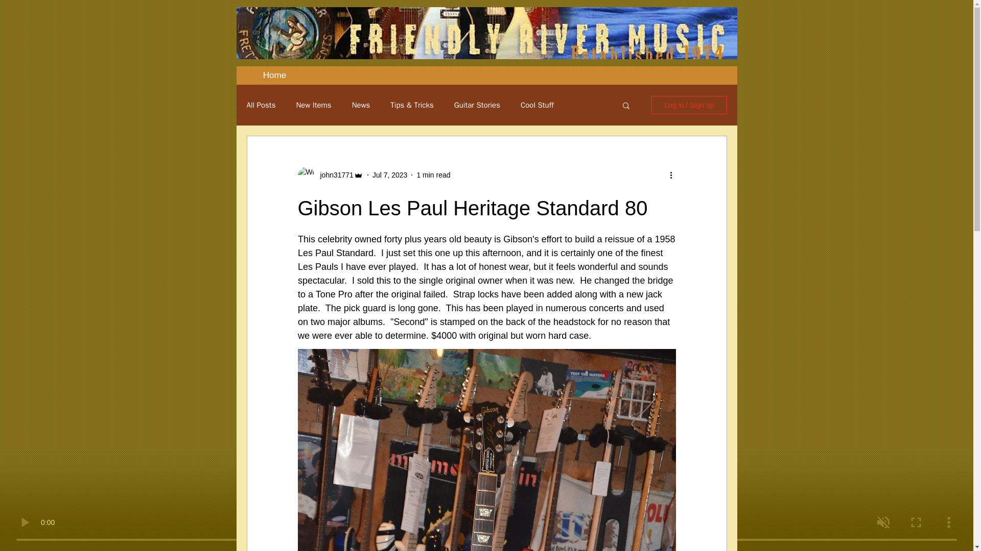 Image resolution: width=981 pixels, height=551 pixels. What do you see at coordinates (538, 104) in the screenshot?
I see `Cool Stuff` at bounding box center [538, 104].